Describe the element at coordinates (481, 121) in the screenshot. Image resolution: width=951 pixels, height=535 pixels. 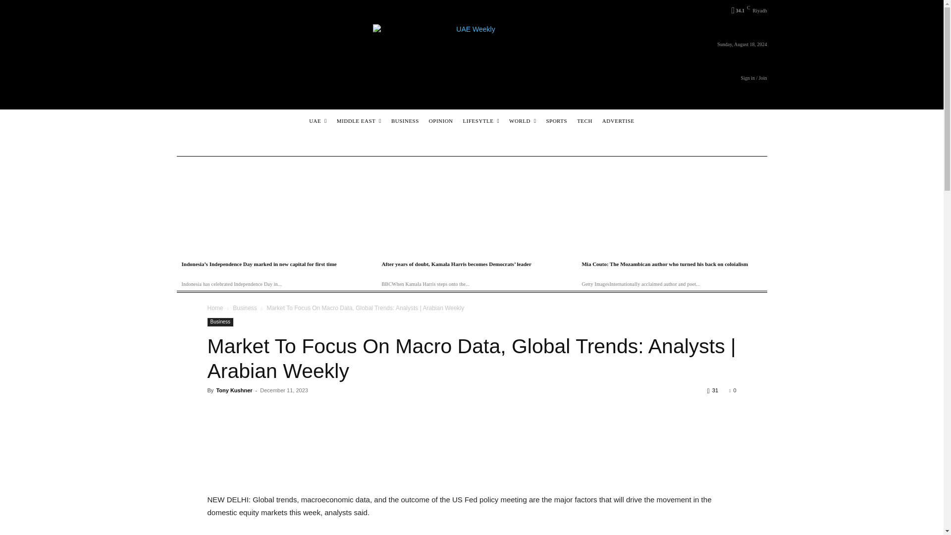
I see `LIFESYTLE` at that location.